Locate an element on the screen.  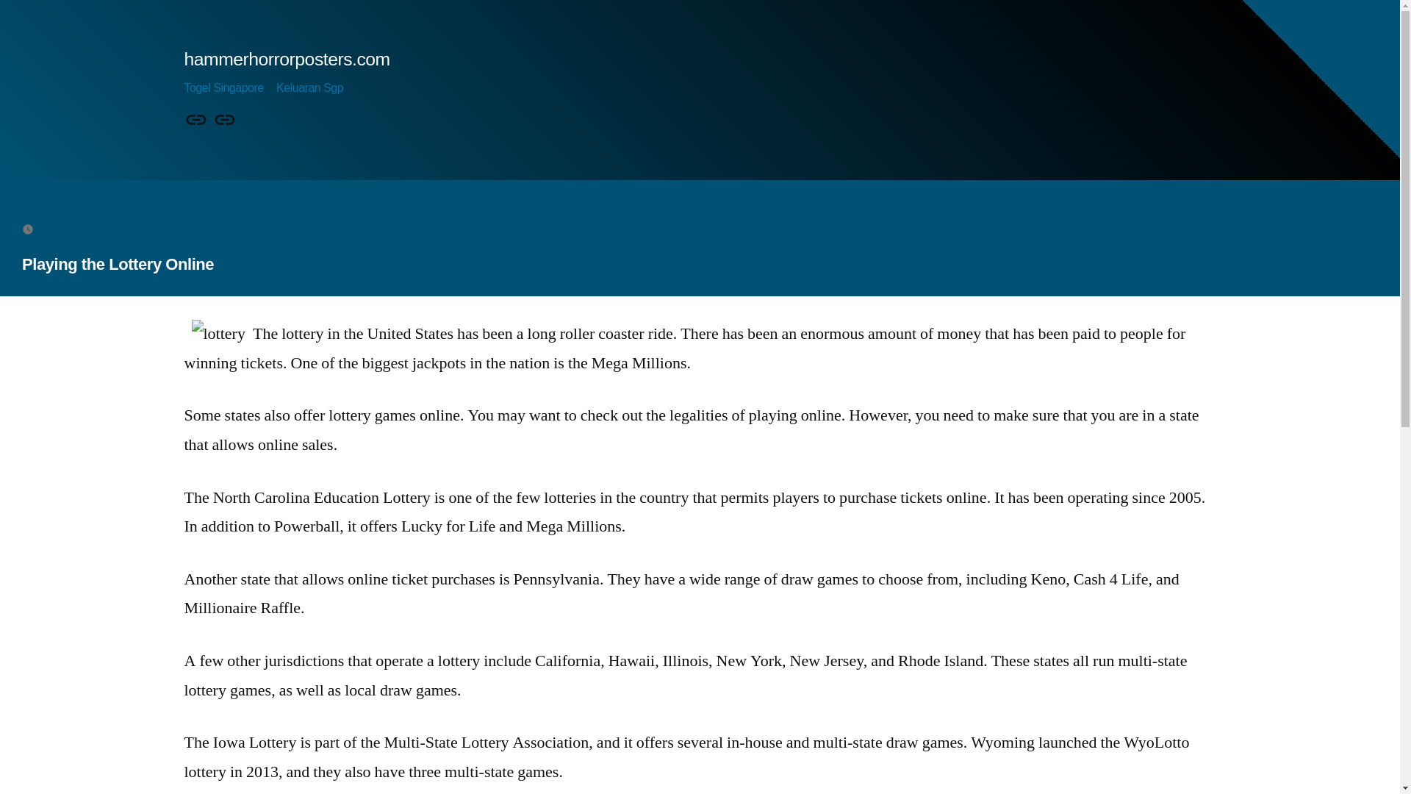
Keluaran Sgp is located at coordinates (309, 88).